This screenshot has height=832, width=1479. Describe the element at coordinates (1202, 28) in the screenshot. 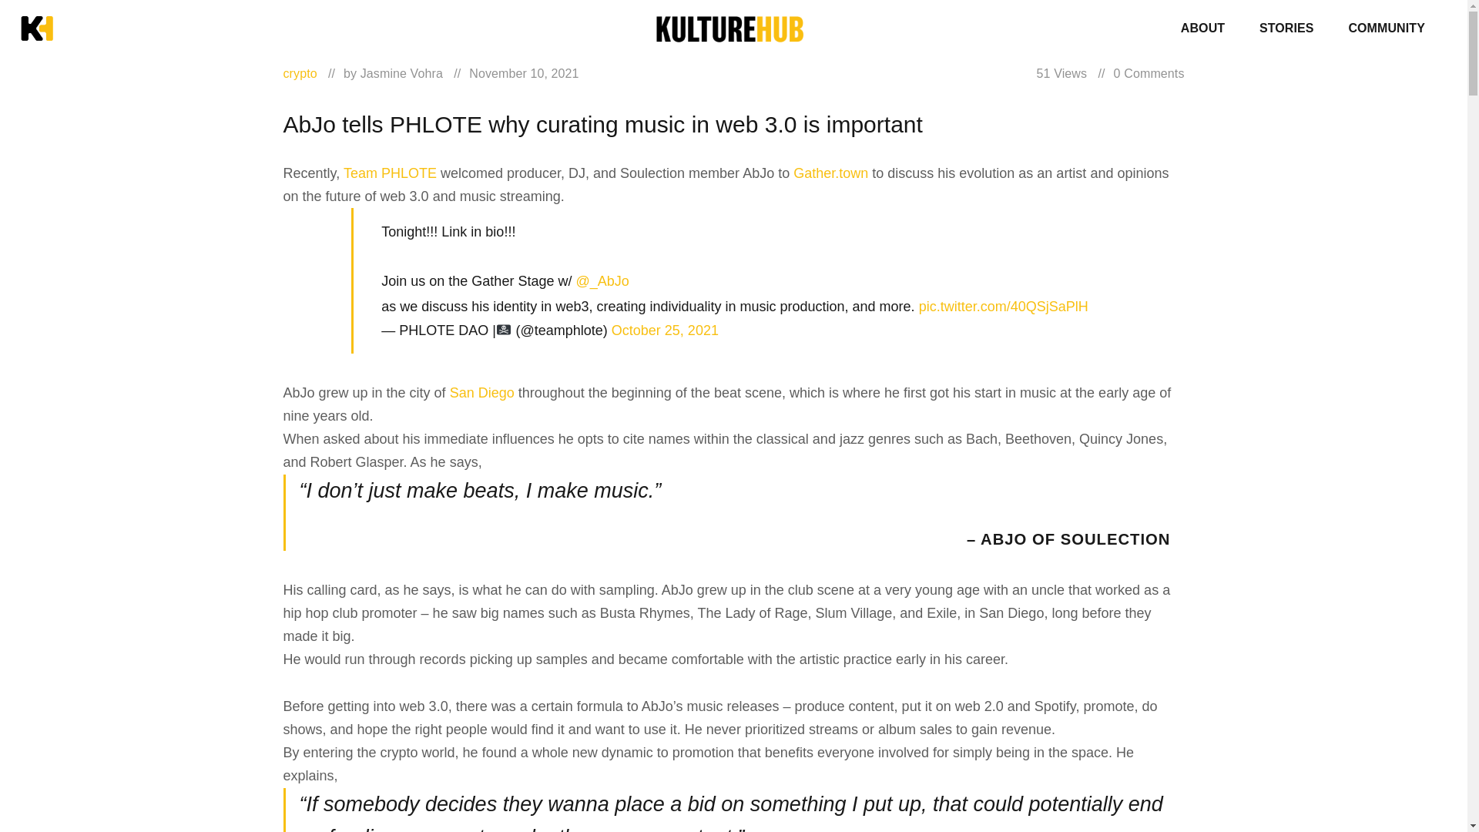

I see `ABOUT` at that location.